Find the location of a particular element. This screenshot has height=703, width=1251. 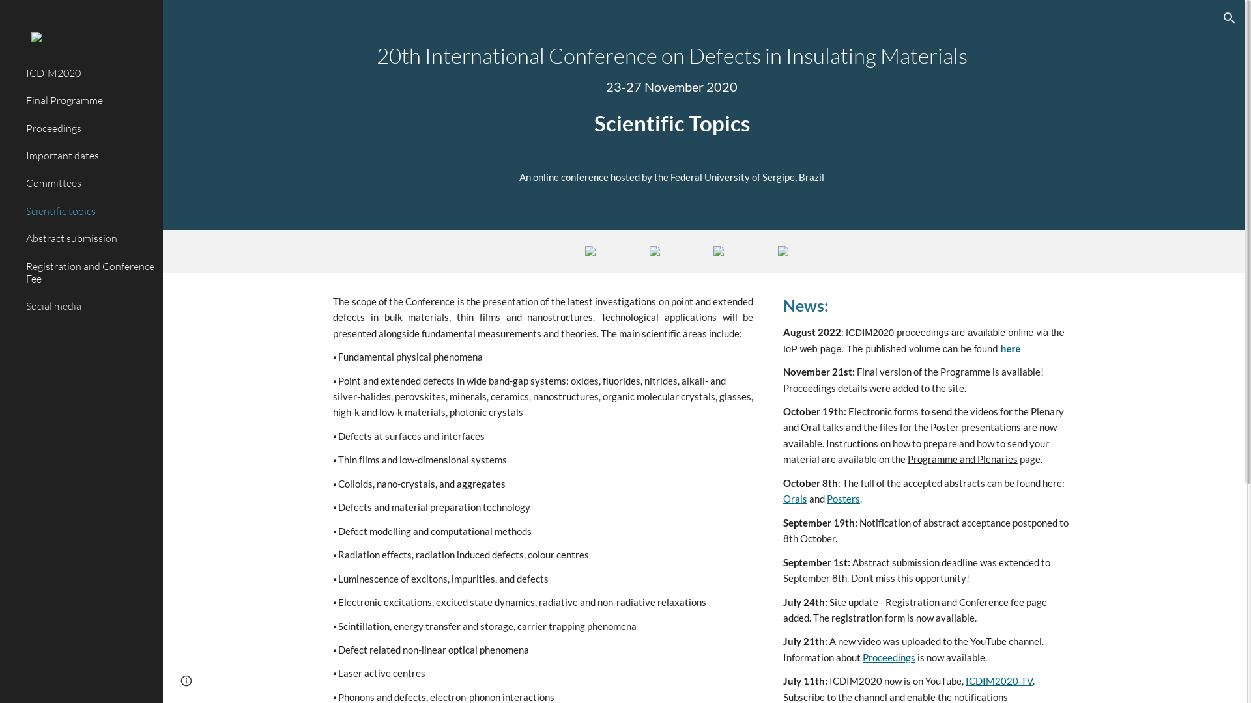

Final Programme is located at coordinates (89, 101).